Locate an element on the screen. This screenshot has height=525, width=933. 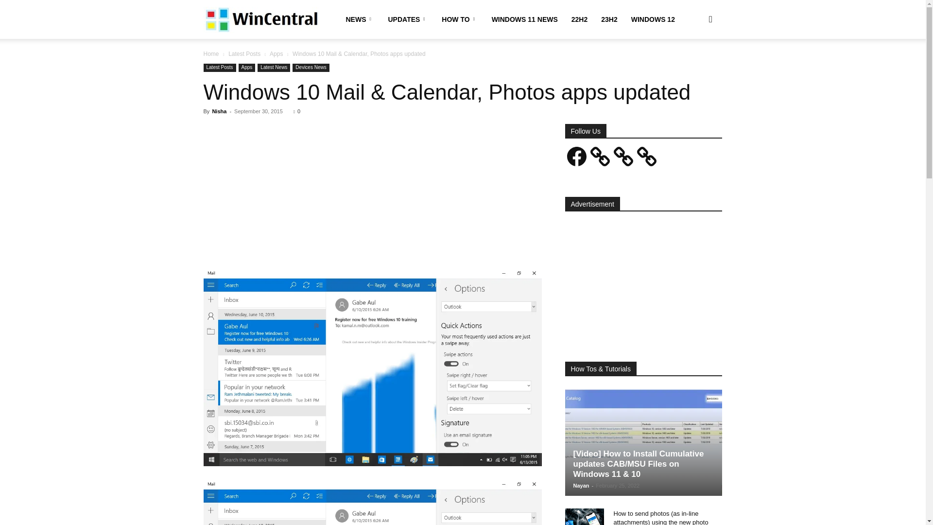
NEWS is located at coordinates (361, 19).